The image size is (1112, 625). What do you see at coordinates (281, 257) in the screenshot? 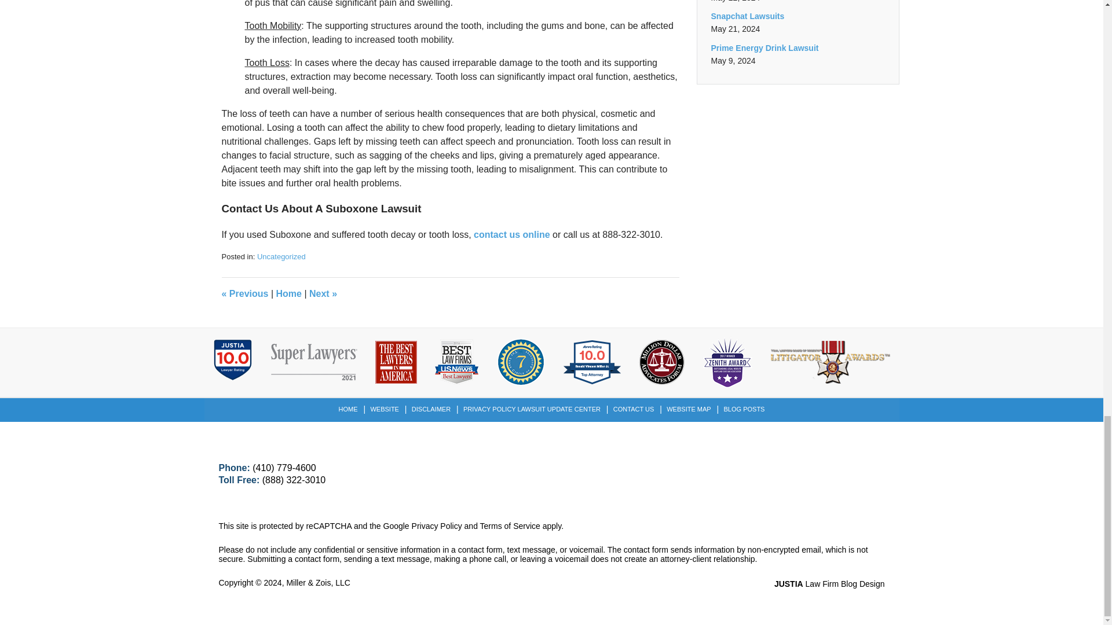
I see `View all posts in Uncategorized` at bounding box center [281, 257].